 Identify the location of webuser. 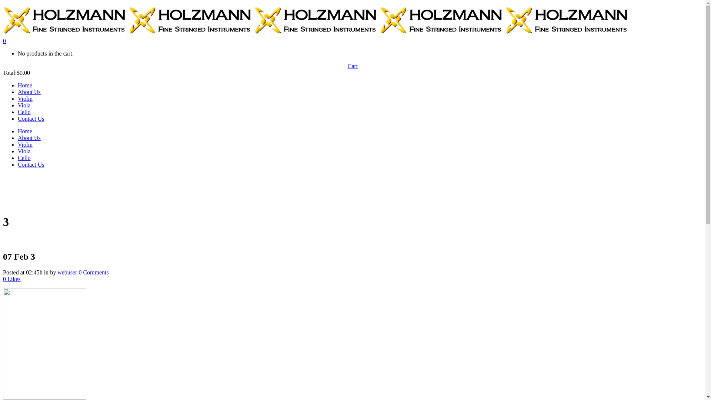
(67, 273).